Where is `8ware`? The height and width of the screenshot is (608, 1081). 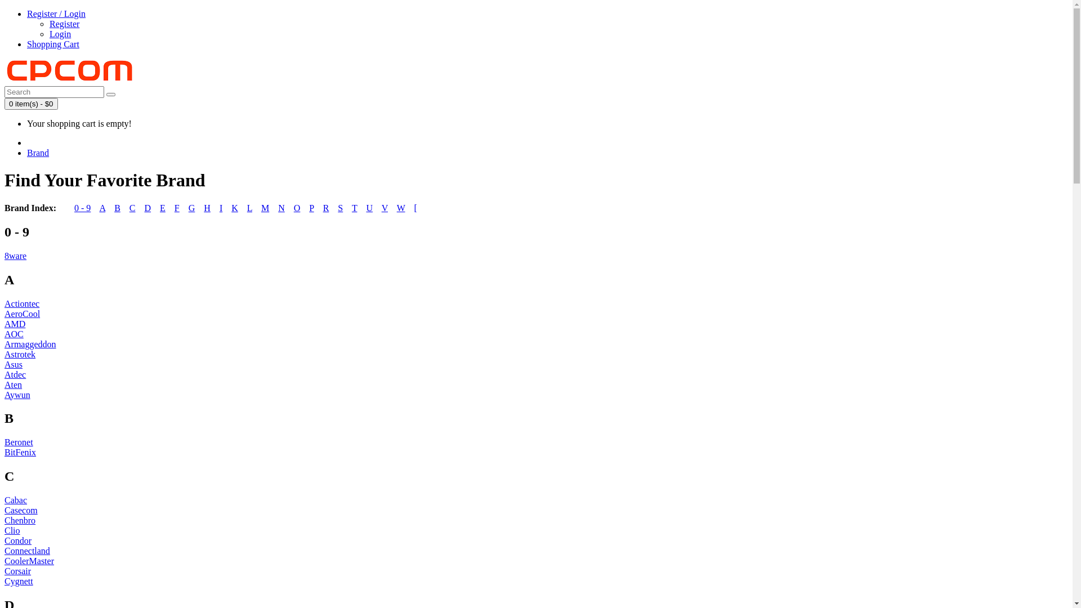 8ware is located at coordinates (16, 256).